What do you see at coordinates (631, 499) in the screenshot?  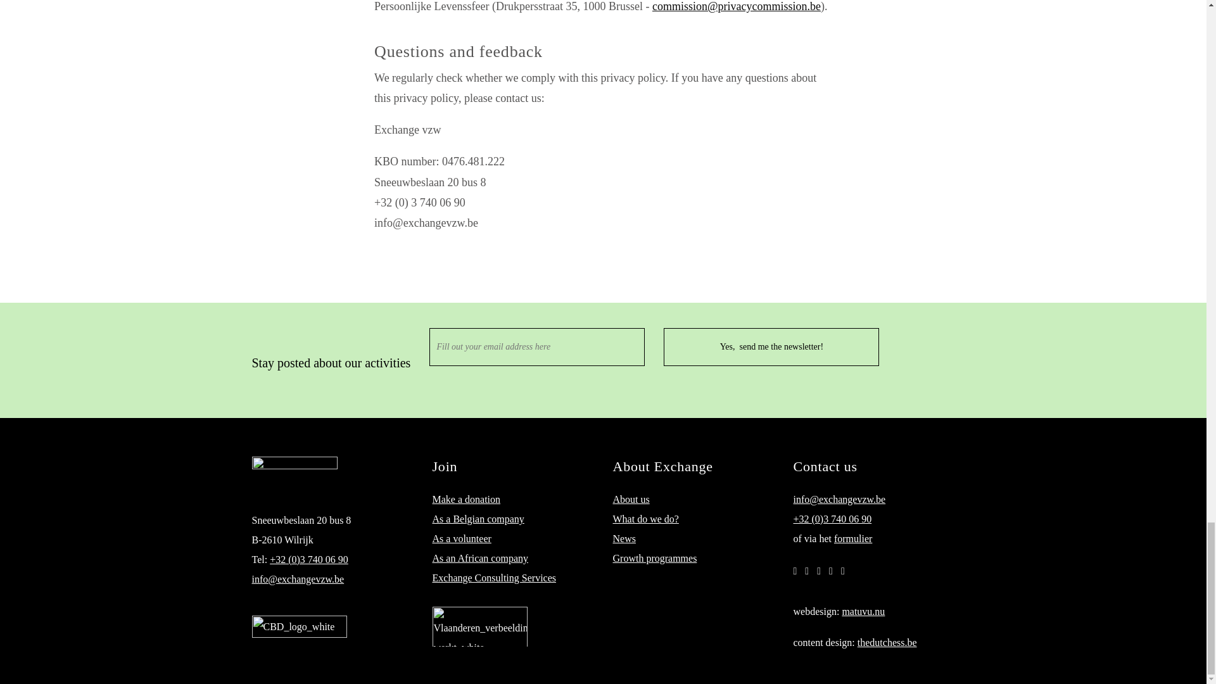 I see `About us` at bounding box center [631, 499].